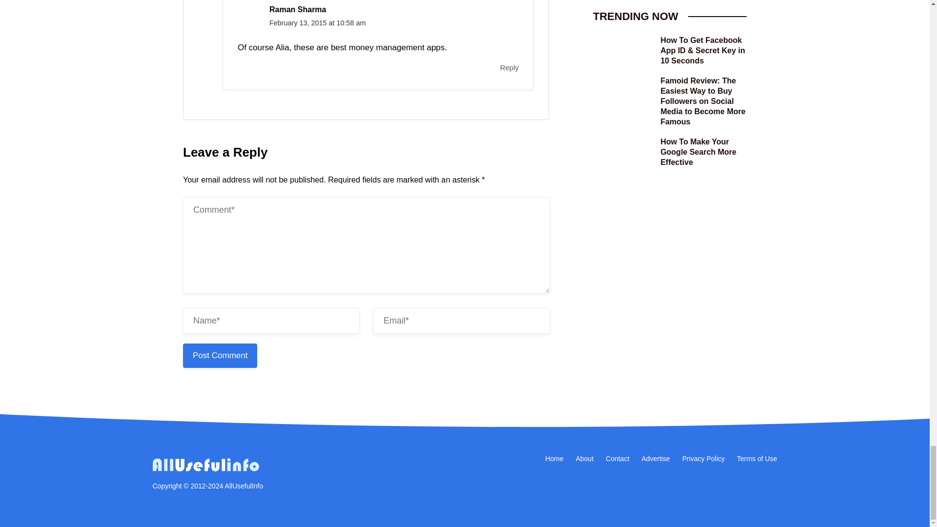 Image resolution: width=937 pixels, height=527 pixels. What do you see at coordinates (220, 355) in the screenshot?
I see `Post Comment` at bounding box center [220, 355].